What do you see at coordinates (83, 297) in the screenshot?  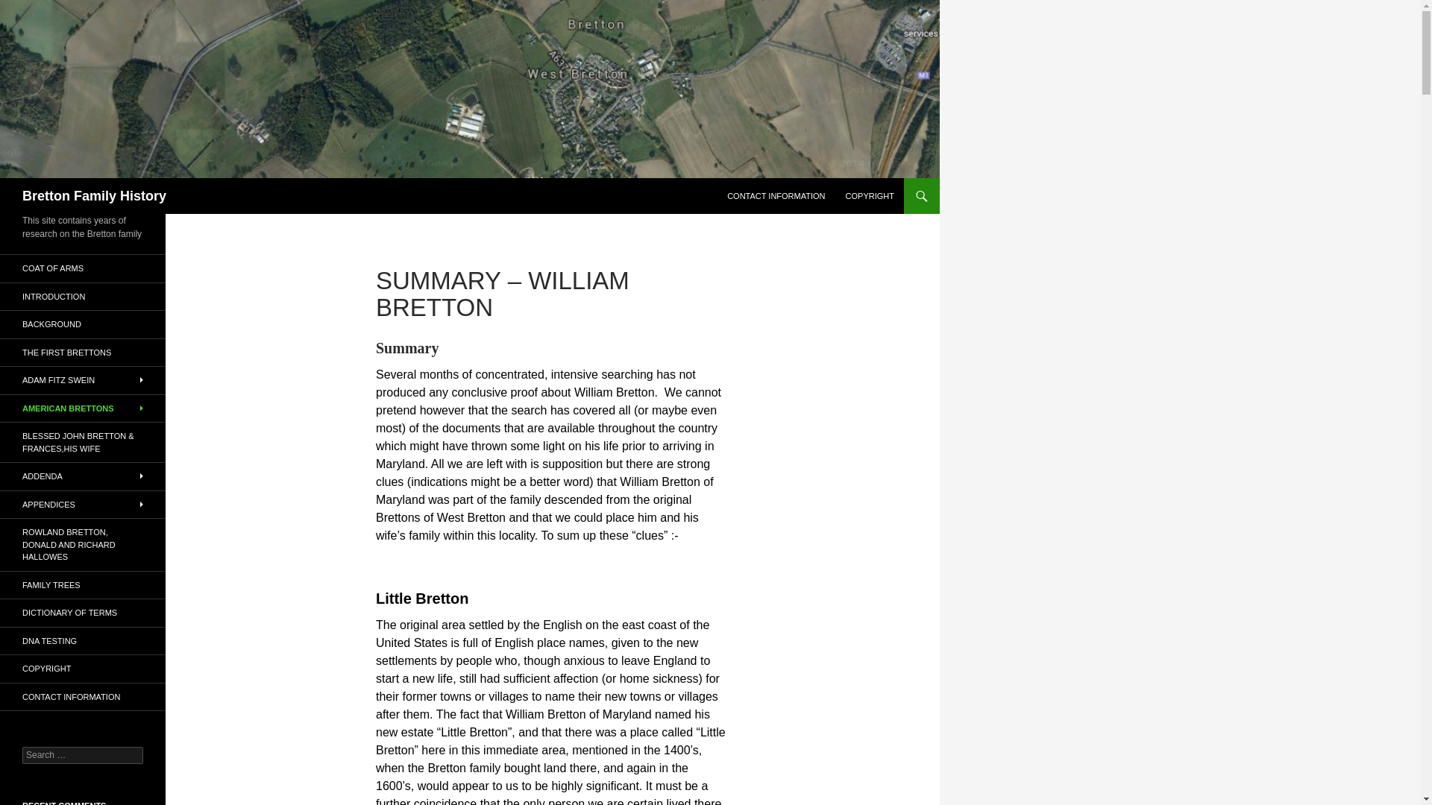 I see `INTRODUCTION` at bounding box center [83, 297].